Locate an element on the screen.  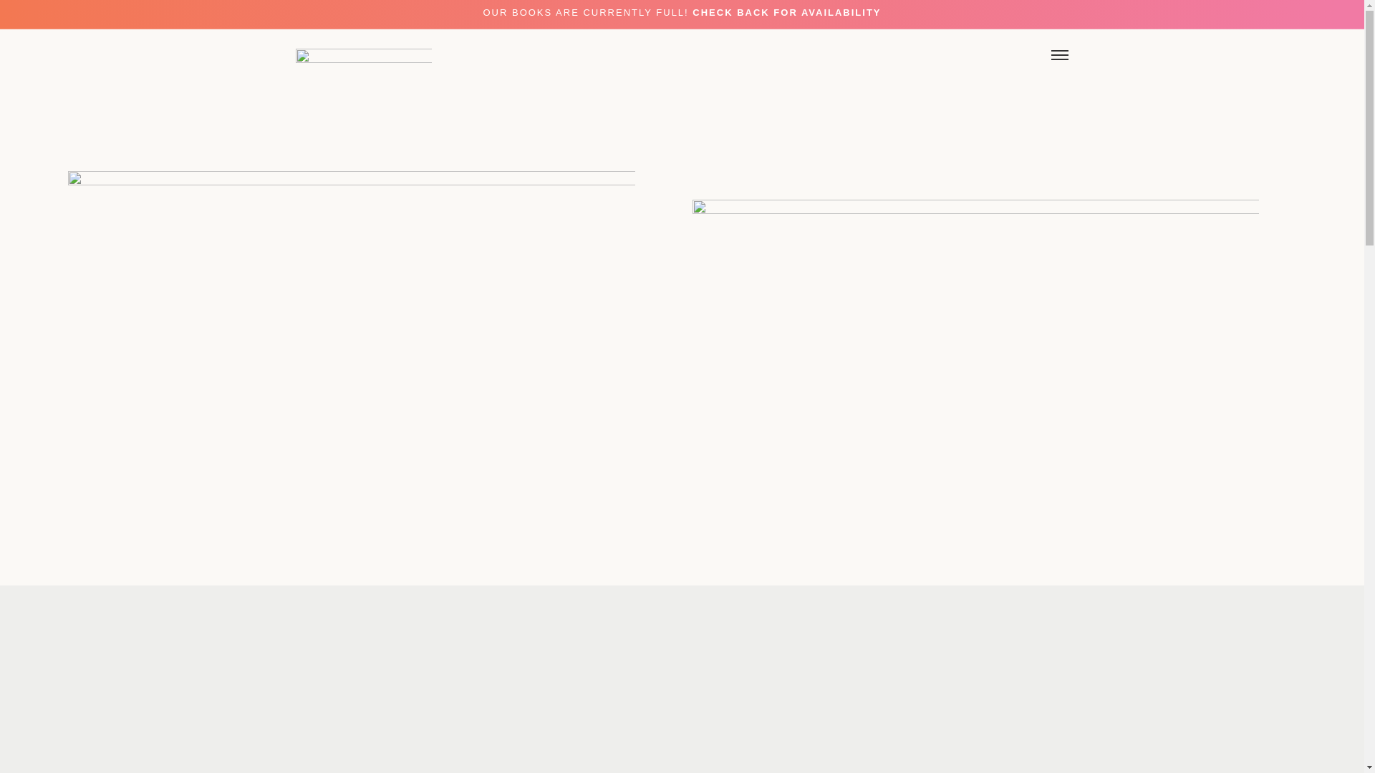
SK_Home_Hero_RIGHT is located at coordinates (976, 461).